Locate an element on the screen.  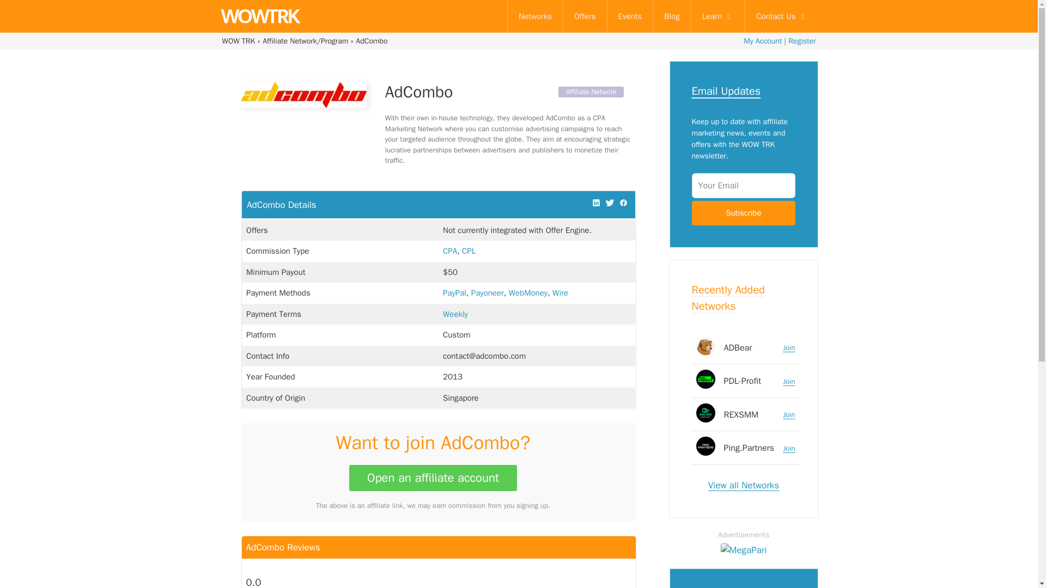
WebMoney is located at coordinates (527, 293).